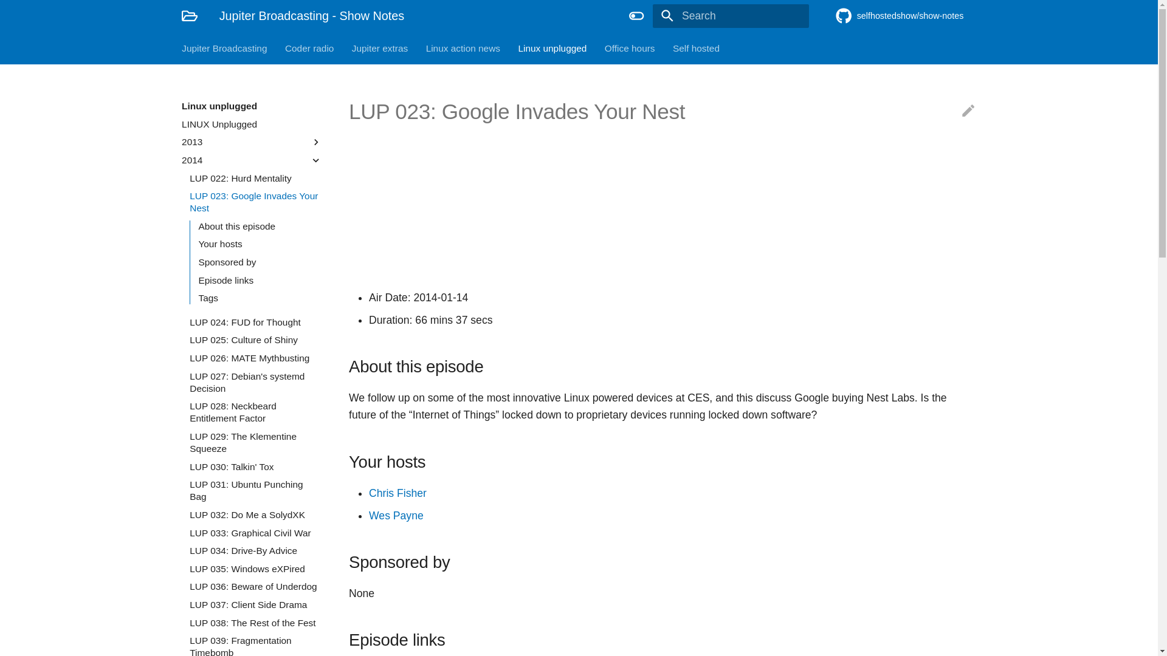  What do you see at coordinates (190, 16) in the screenshot?
I see `Jupiter Broadcasting - Show Notes` at bounding box center [190, 16].